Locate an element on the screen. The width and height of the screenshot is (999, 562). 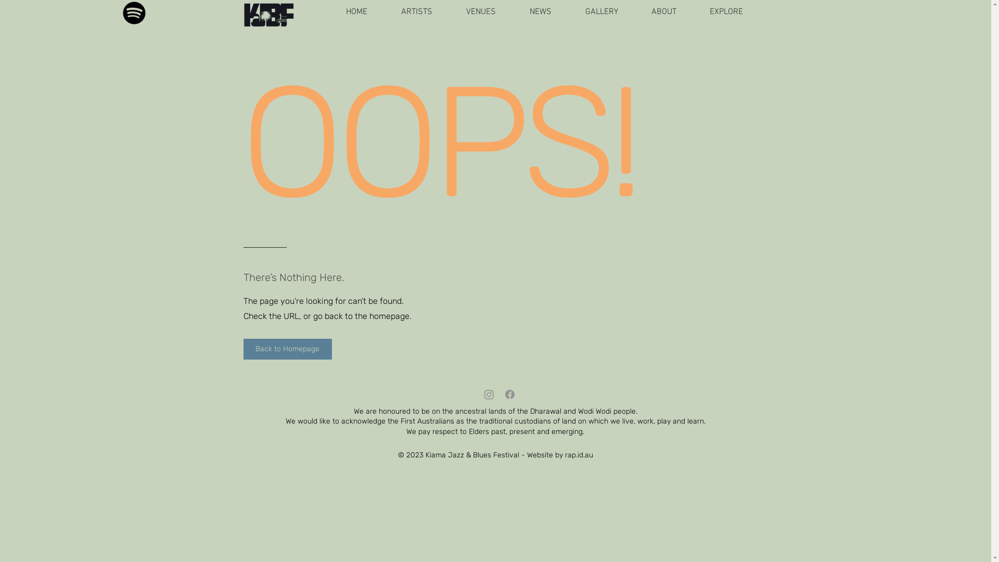
GALLERY is located at coordinates (592, 12).